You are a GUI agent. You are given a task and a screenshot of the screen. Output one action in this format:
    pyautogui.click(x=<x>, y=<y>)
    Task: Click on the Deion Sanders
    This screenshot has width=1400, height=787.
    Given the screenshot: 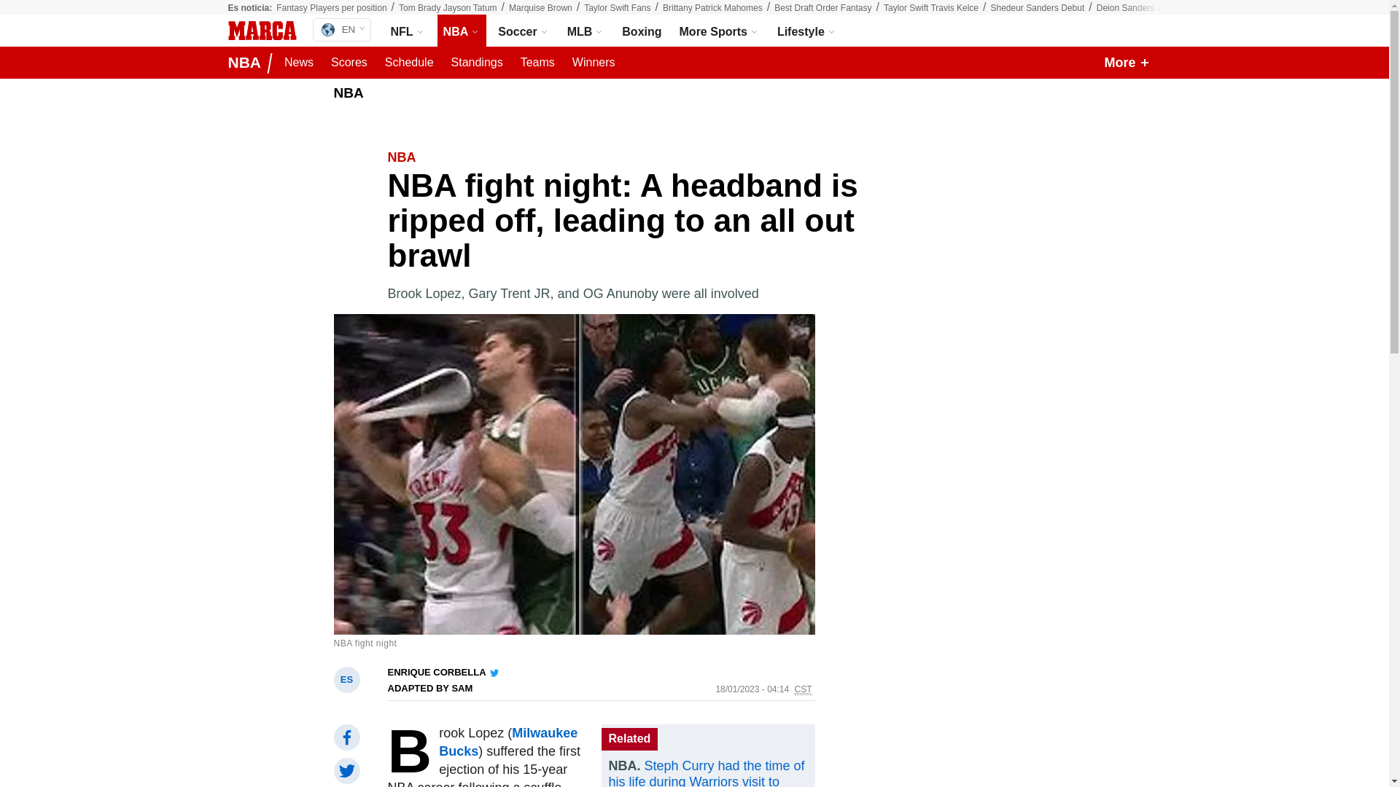 What is the action you would take?
    pyautogui.click(x=1124, y=8)
    